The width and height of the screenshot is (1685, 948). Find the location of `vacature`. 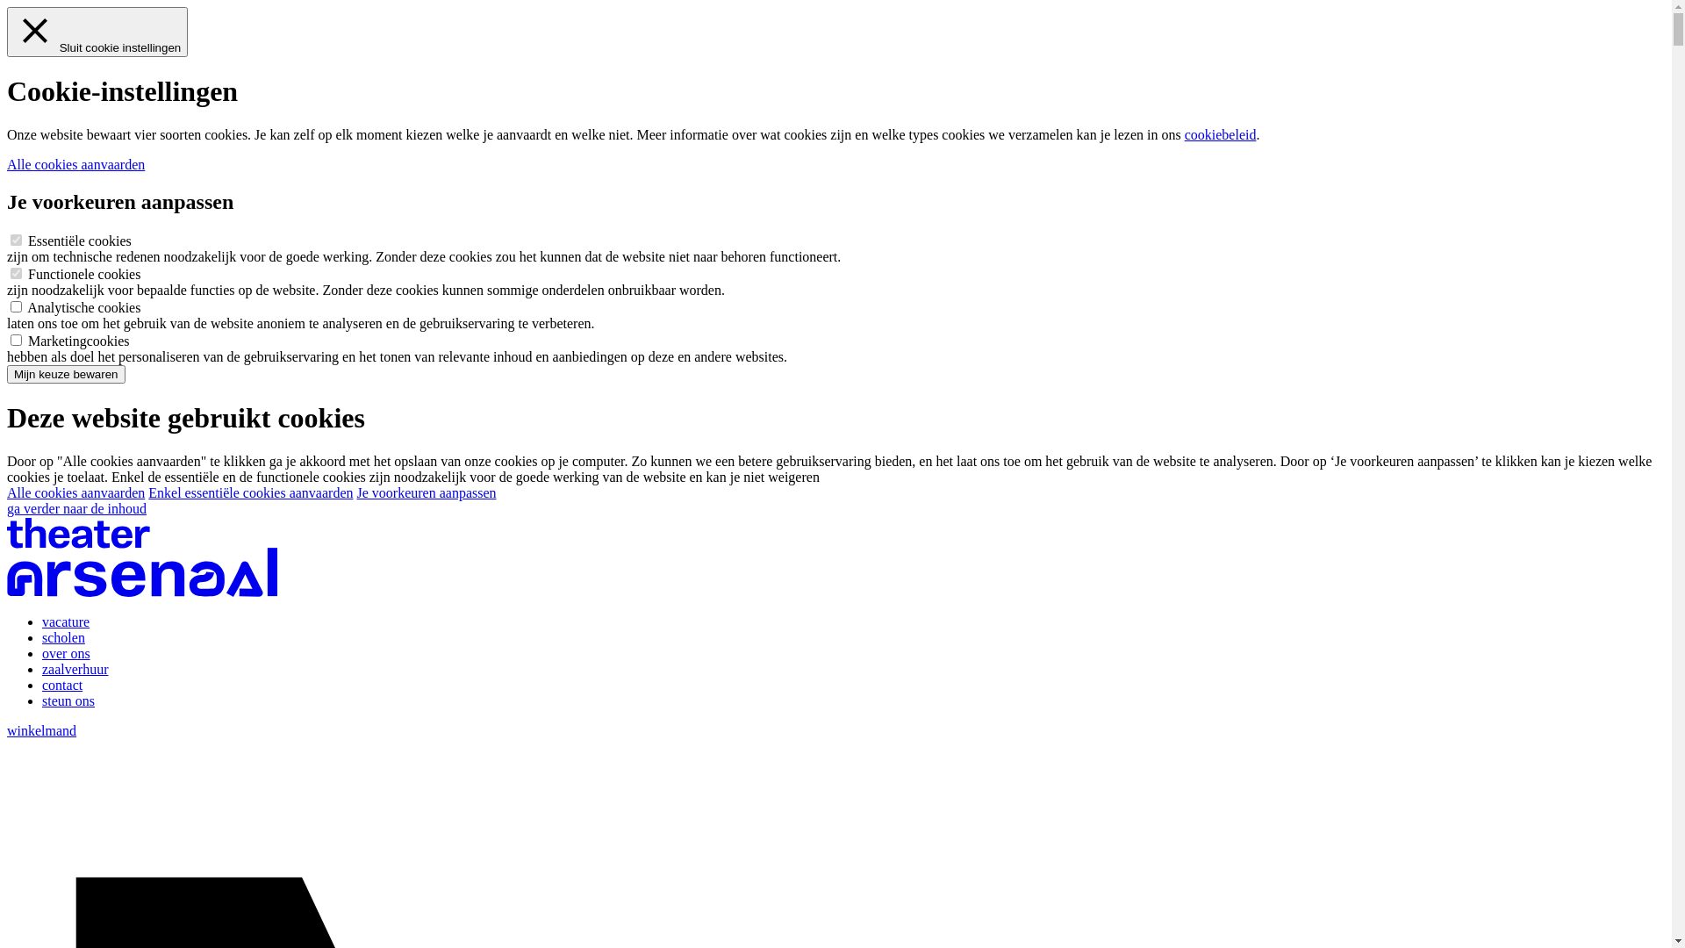

vacature is located at coordinates (66, 621).